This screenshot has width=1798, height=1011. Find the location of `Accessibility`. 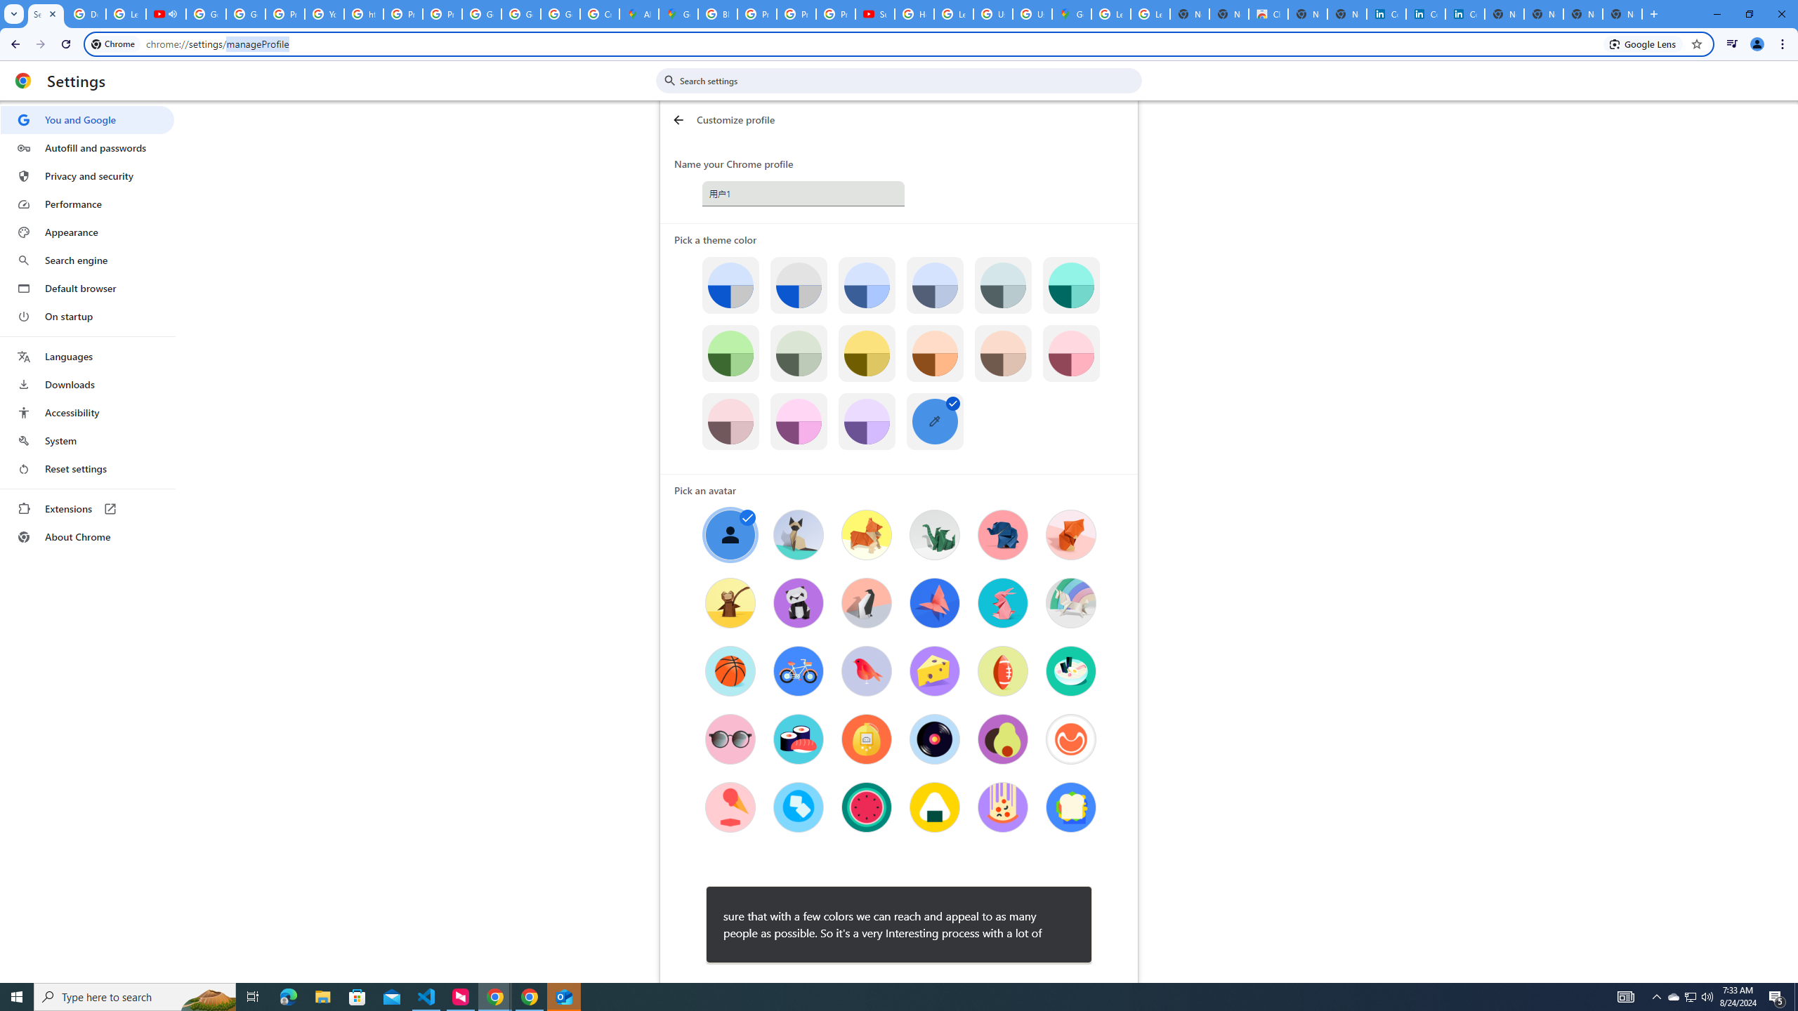

Accessibility is located at coordinates (87, 412).